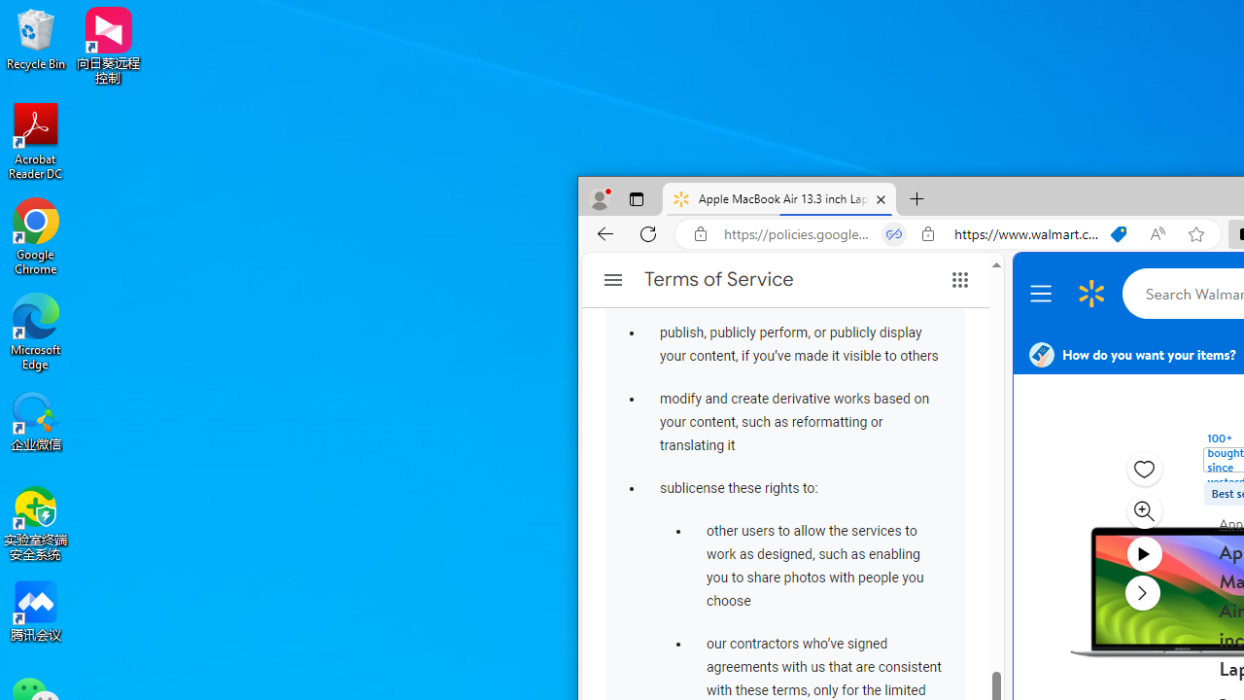  What do you see at coordinates (36, 39) in the screenshot?
I see `Recycle Bin` at bounding box center [36, 39].